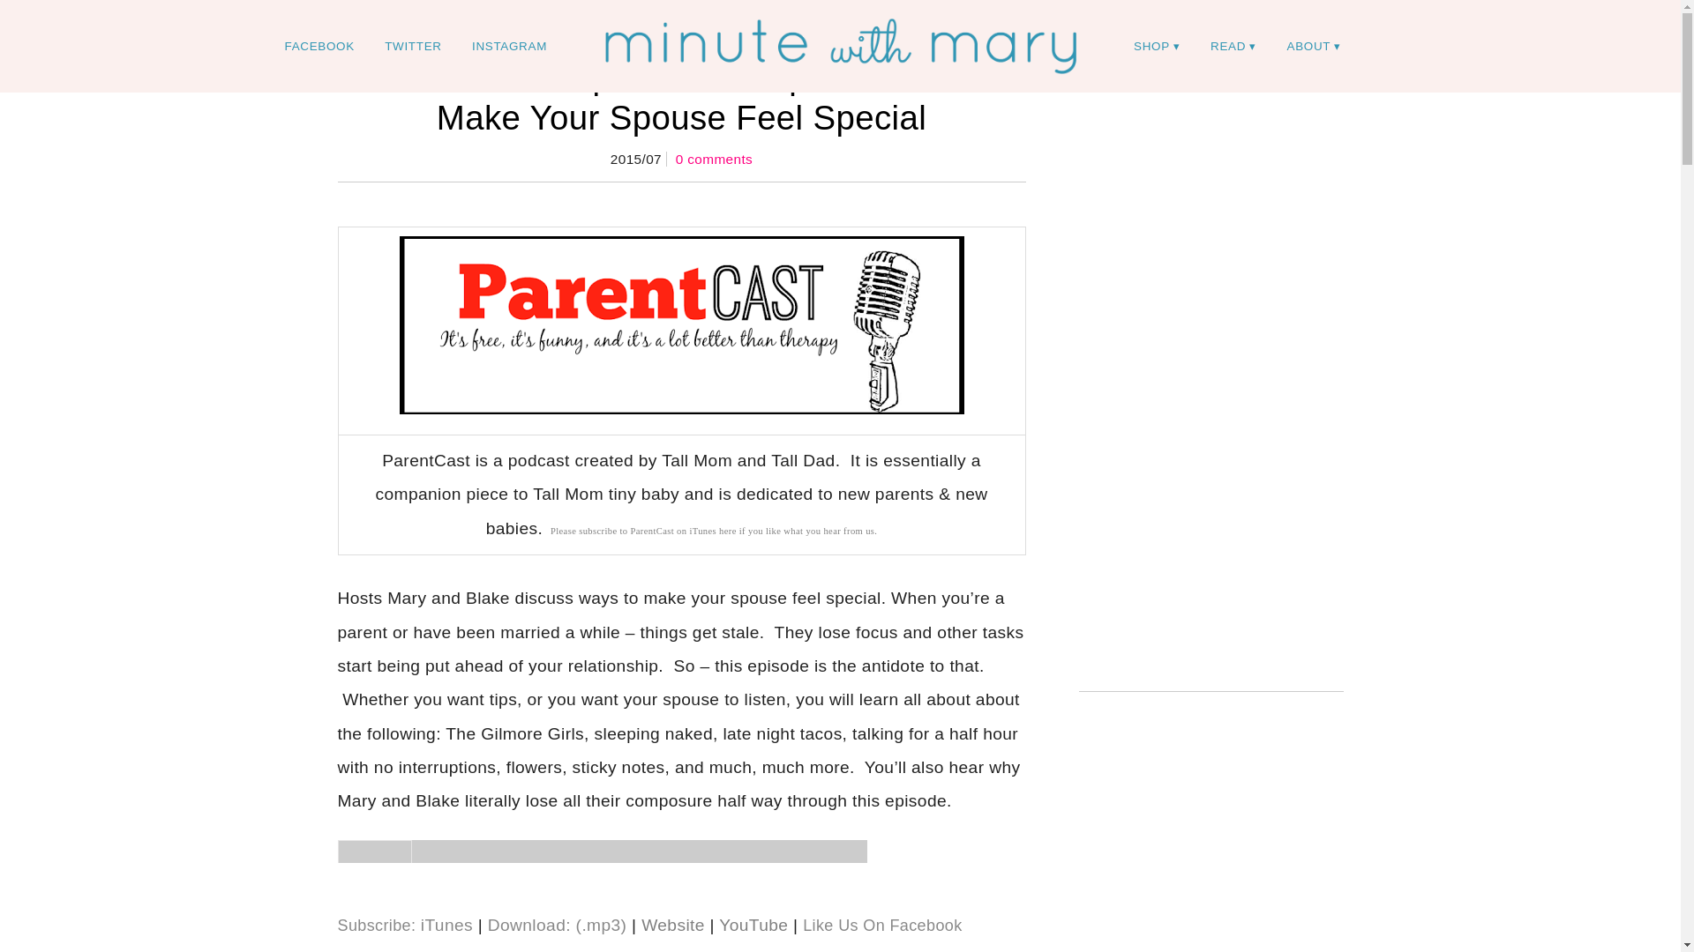 This screenshot has width=1694, height=952. What do you see at coordinates (840, 46) in the screenshot?
I see `Minute With Mary` at bounding box center [840, 46].